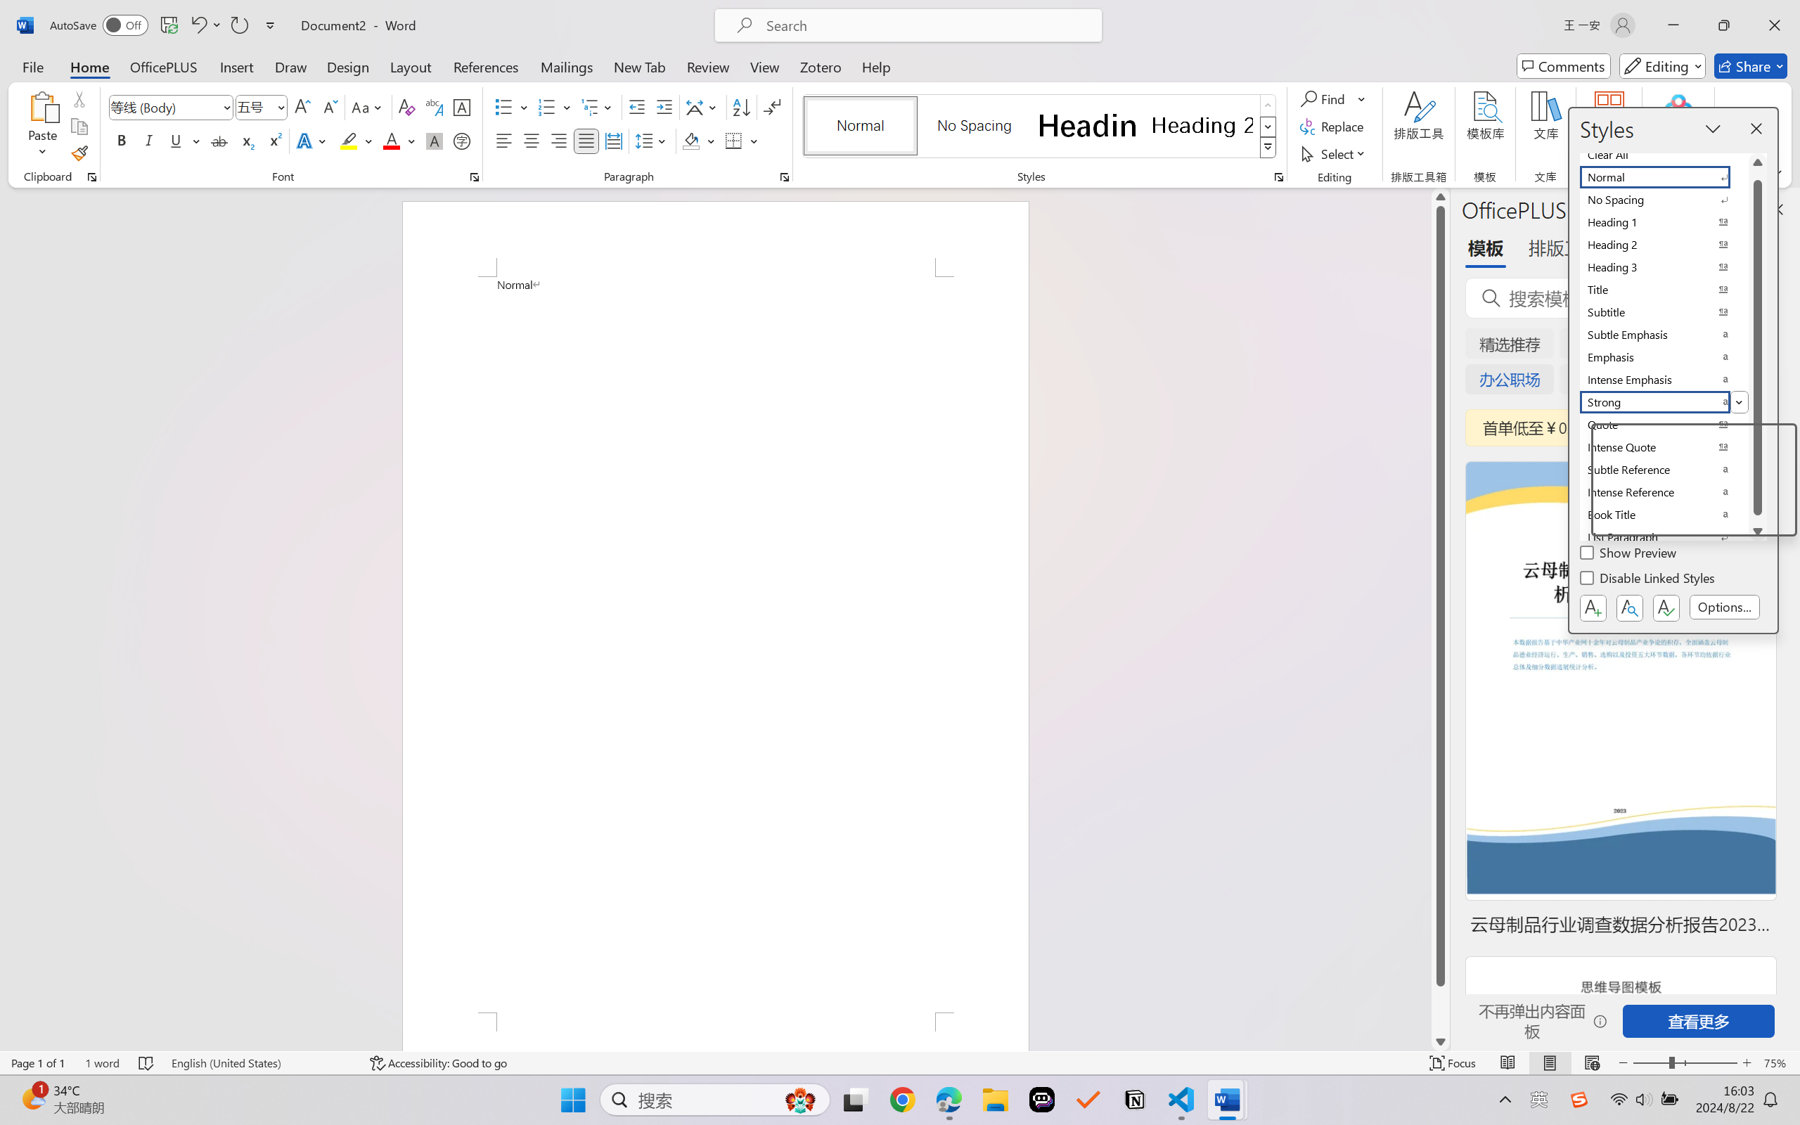 This screenshot has width=1800, height=1125. I want to click on Row Down, so click(1268, 127).